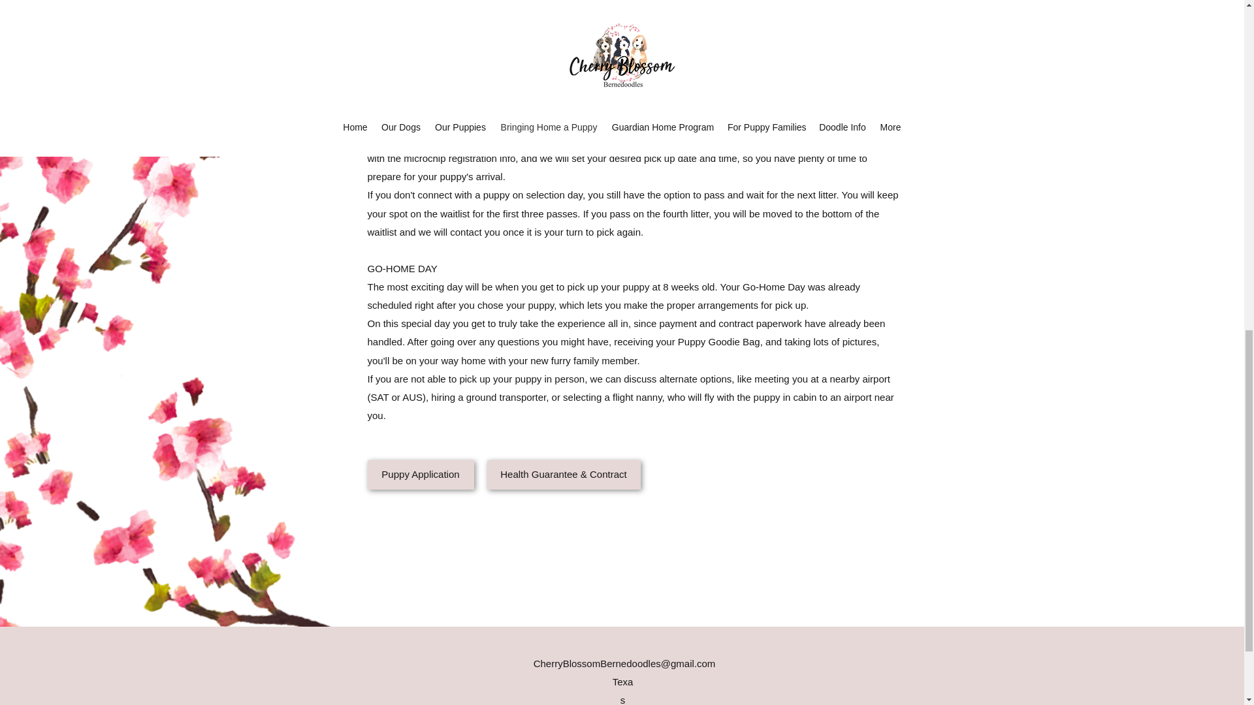  What do you see at coordinates (421, 475) in the screenshot?
I see `Puppy Application` at bounding box center [421, 475].